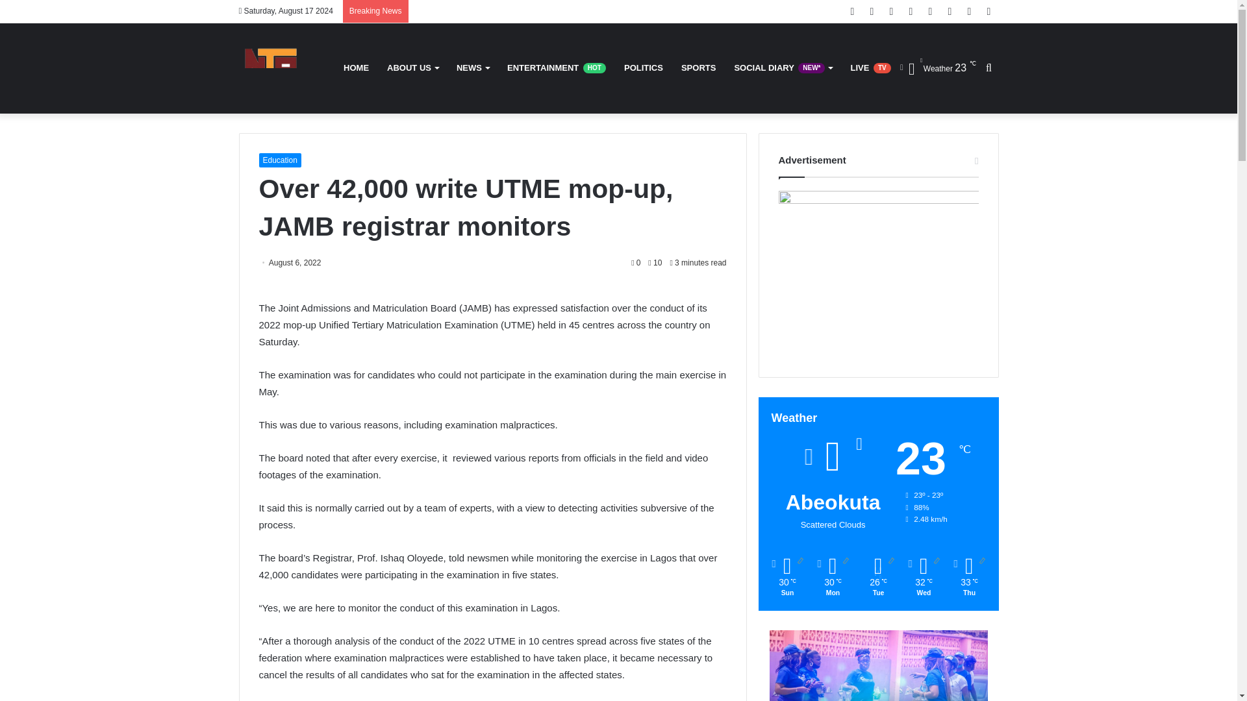 Image resolution: width=1247 pixels, height=701 pixels. Describe the element at coordinates (271, 68) in the screenshot. I see `NTA Abeokuta` at that location.